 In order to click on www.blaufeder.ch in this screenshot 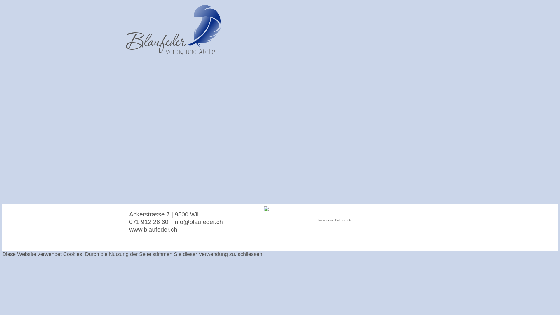, I will do `click(153, 230)`.